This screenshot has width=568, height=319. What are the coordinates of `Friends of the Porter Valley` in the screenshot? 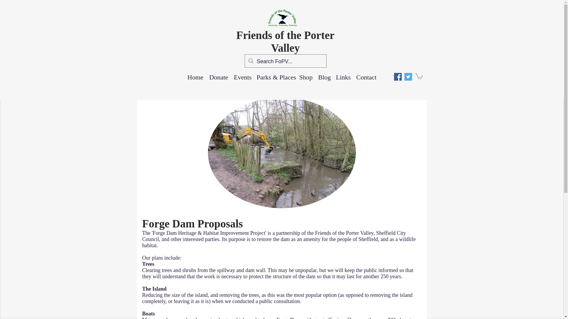 It's located at (285, 41).